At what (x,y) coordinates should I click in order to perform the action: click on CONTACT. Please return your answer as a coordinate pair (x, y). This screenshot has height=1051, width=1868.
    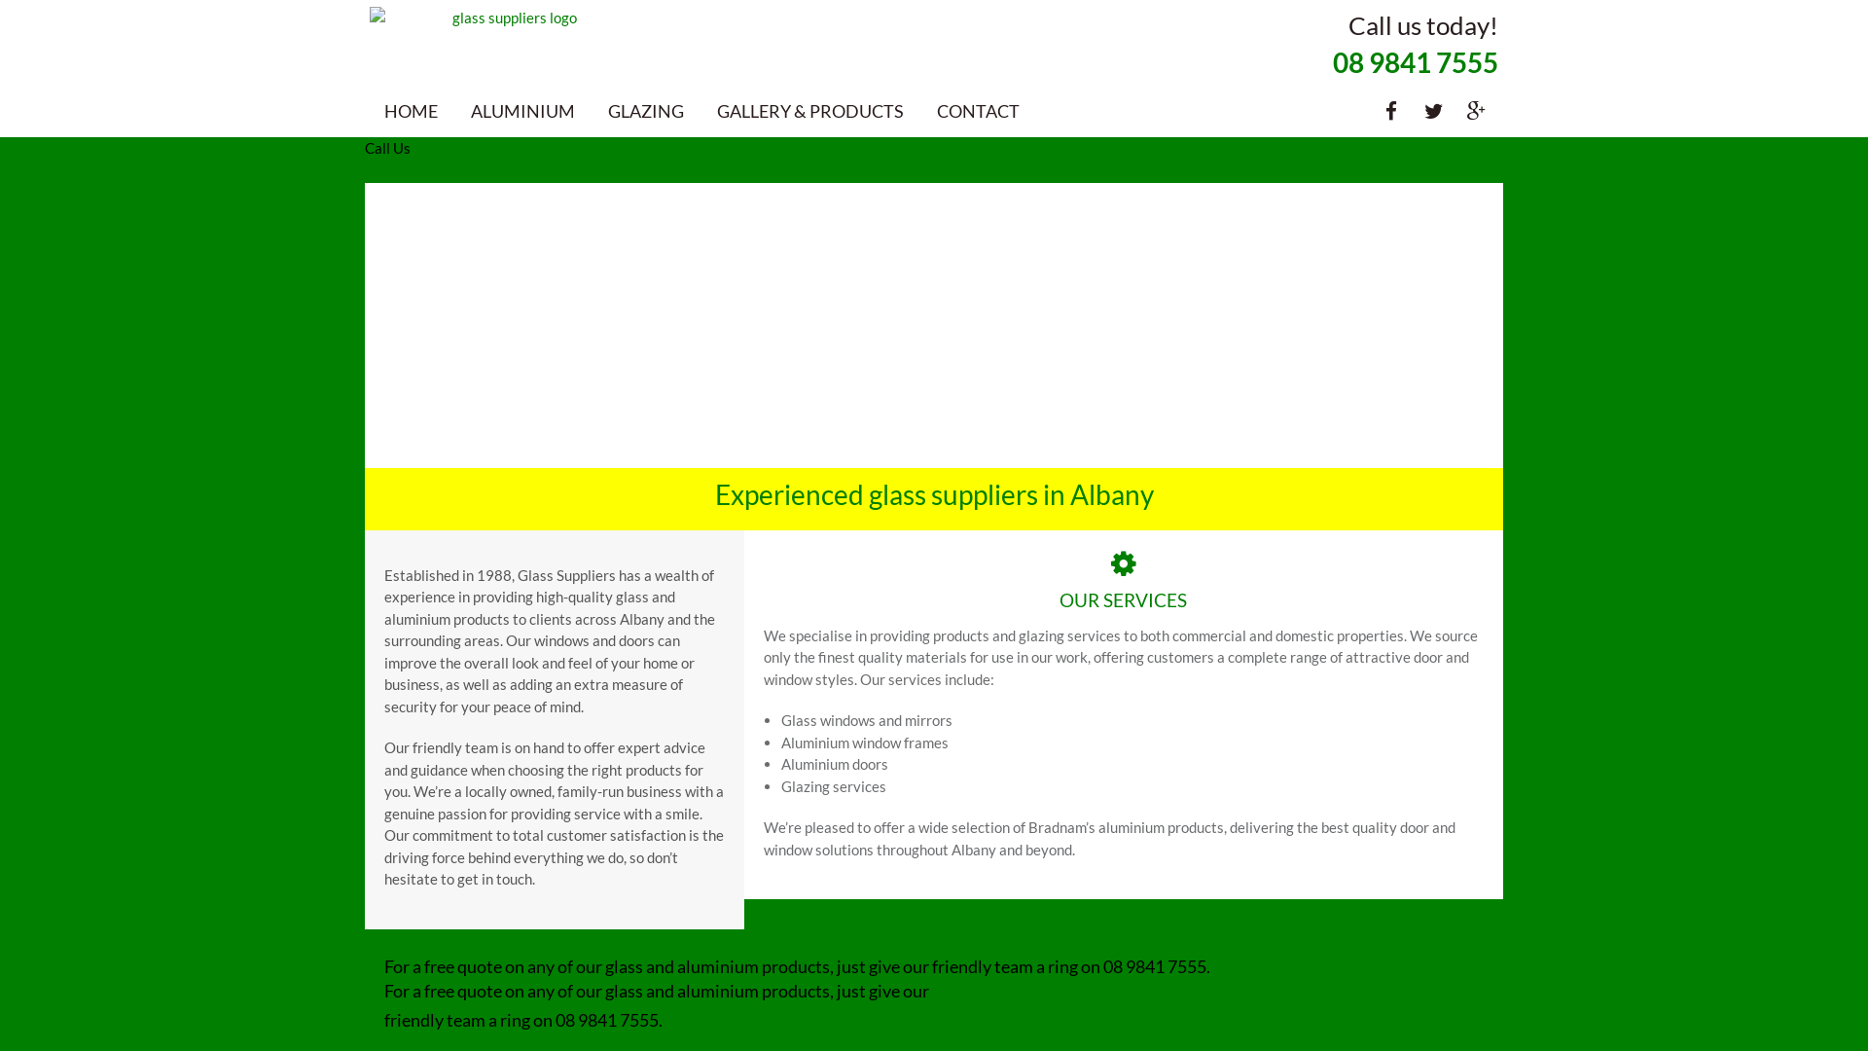
    Looking at the image, I should click on (979, 111).